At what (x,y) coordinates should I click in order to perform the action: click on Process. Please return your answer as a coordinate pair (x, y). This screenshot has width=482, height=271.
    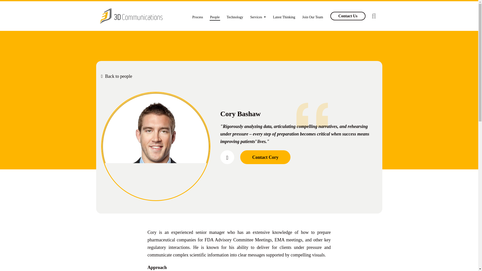
    Looking at the image, I should click on (198, 16).